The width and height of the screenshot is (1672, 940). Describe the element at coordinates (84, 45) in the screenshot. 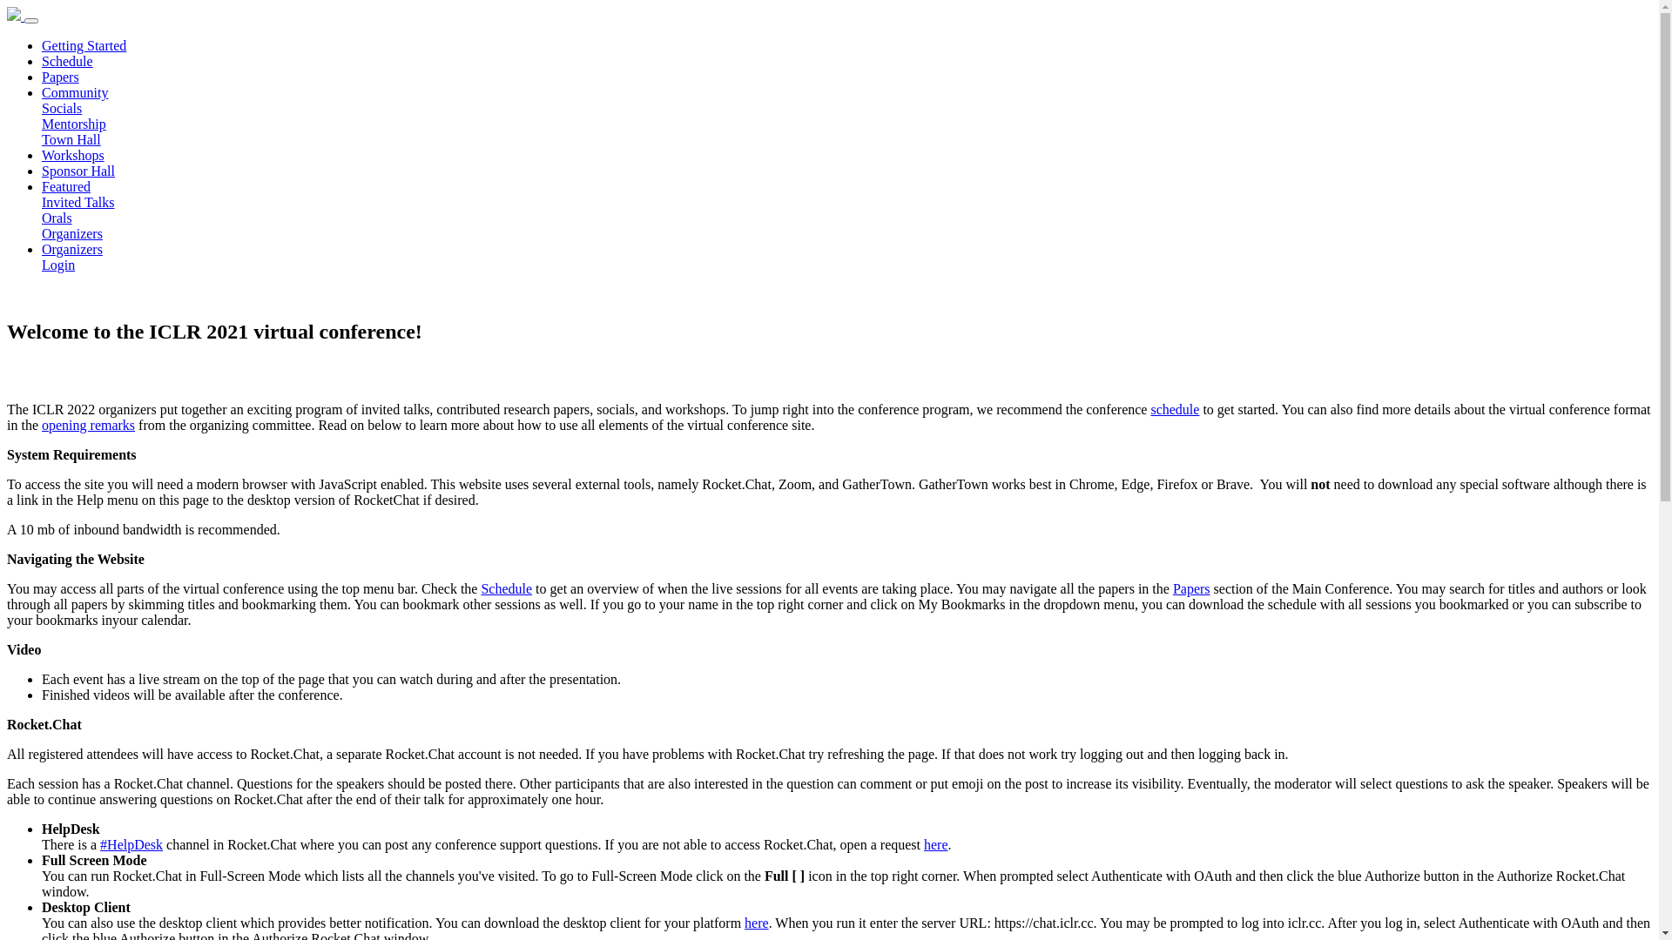

I see `Getting Started` at that location.